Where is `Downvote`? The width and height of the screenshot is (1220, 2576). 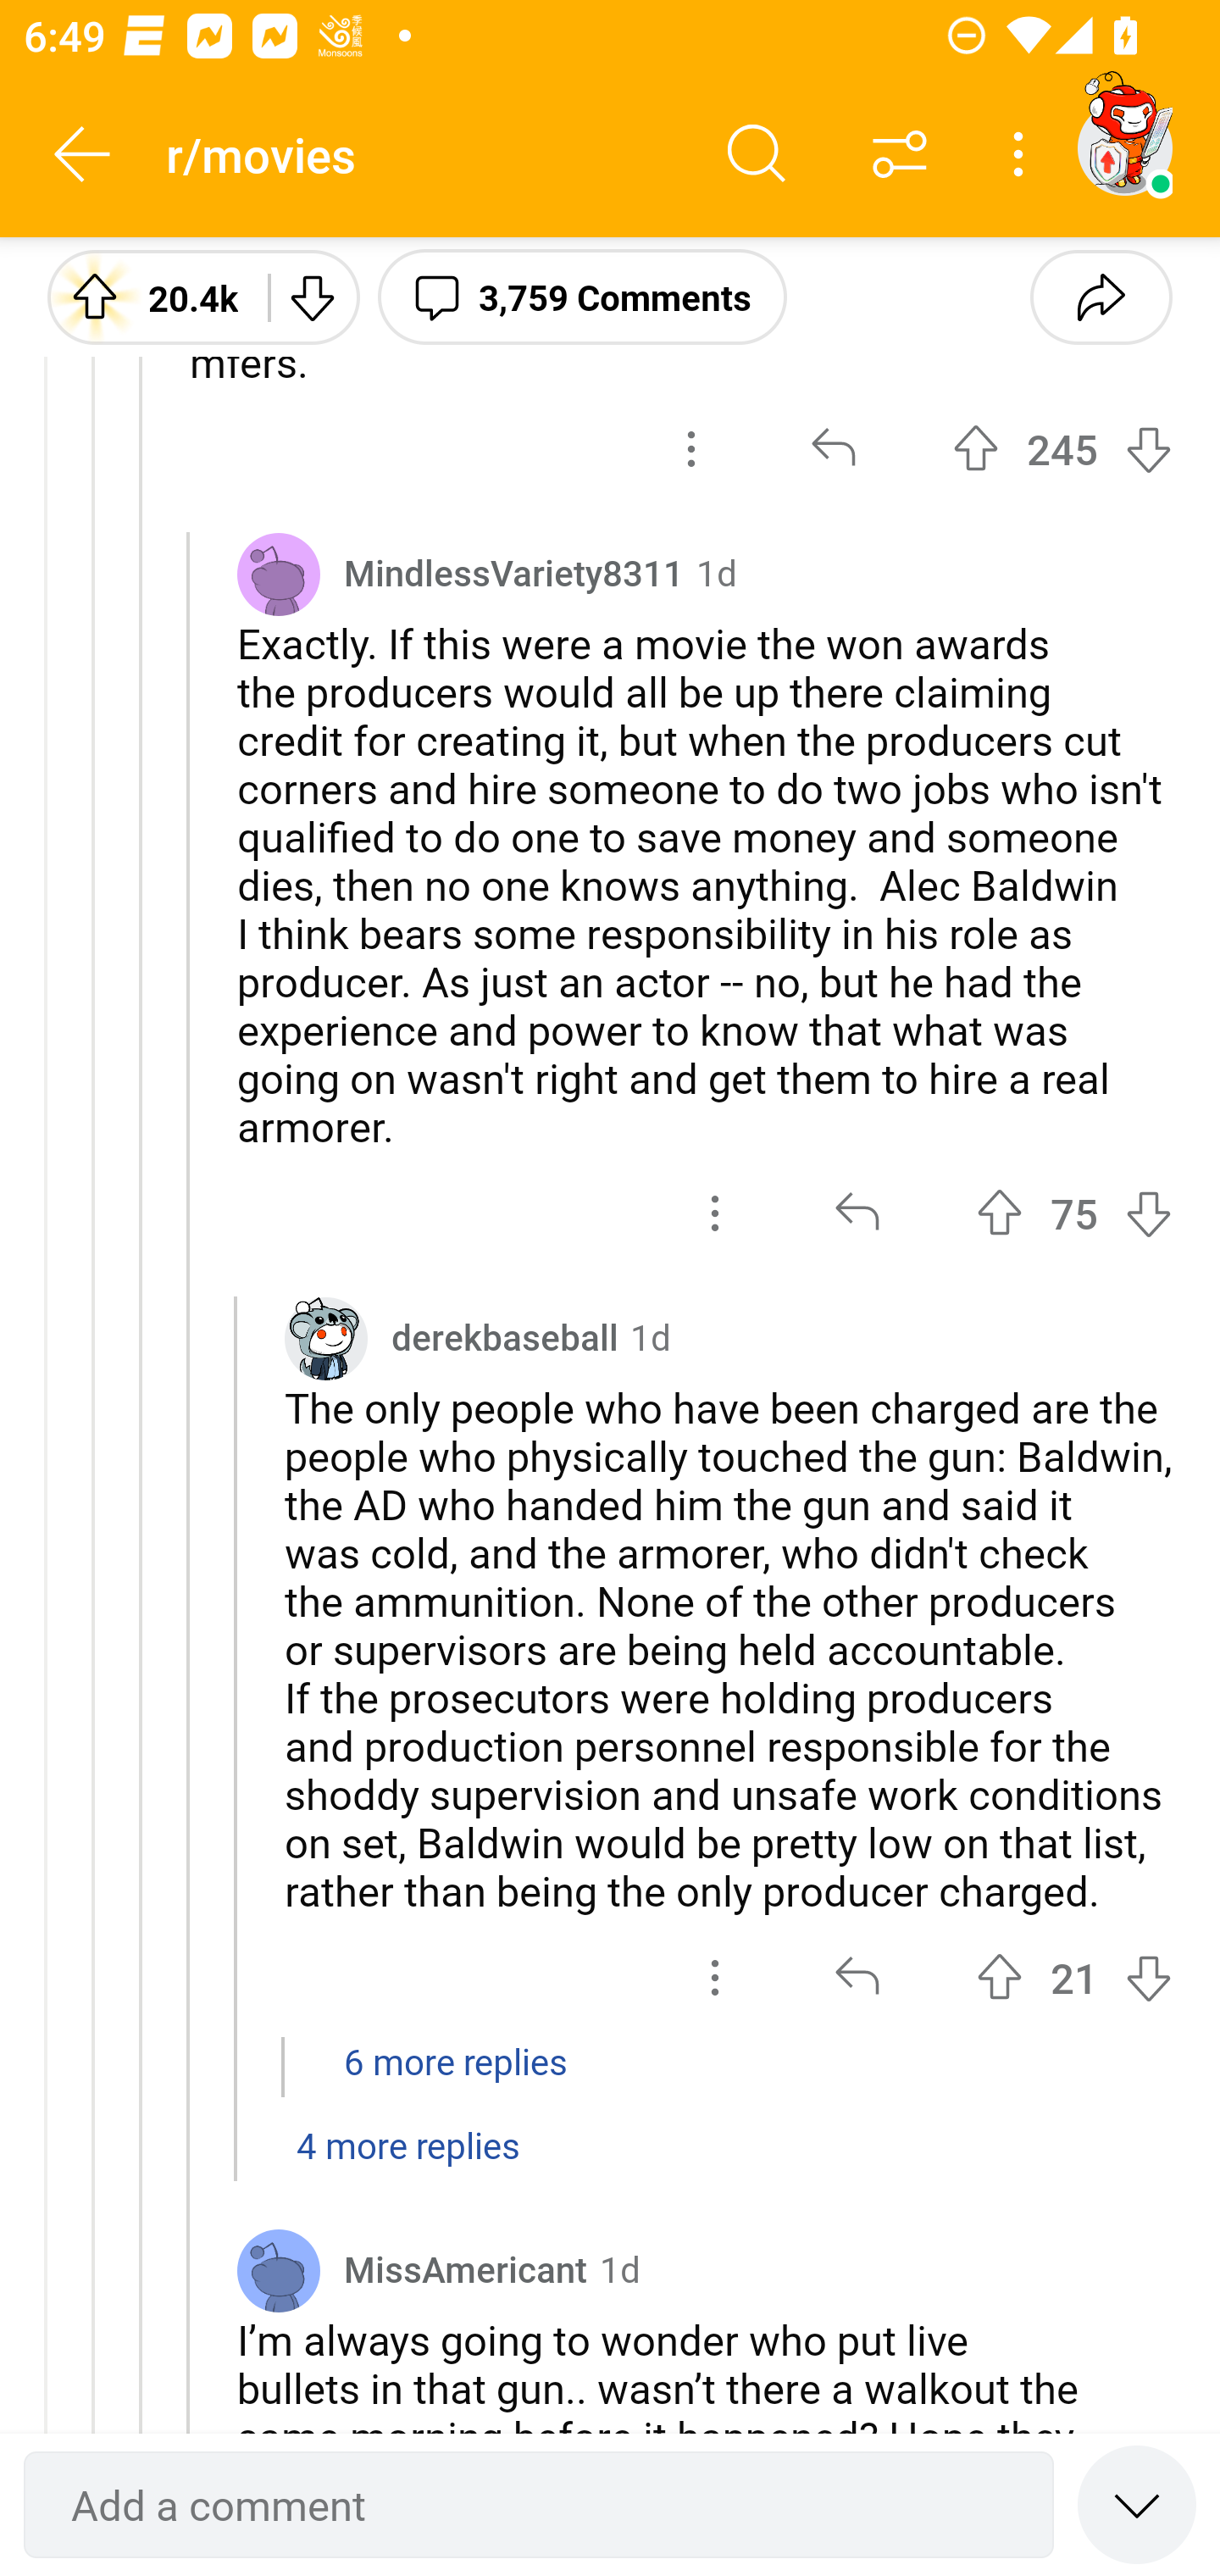
Downvote is located at coordinates (312, 296).